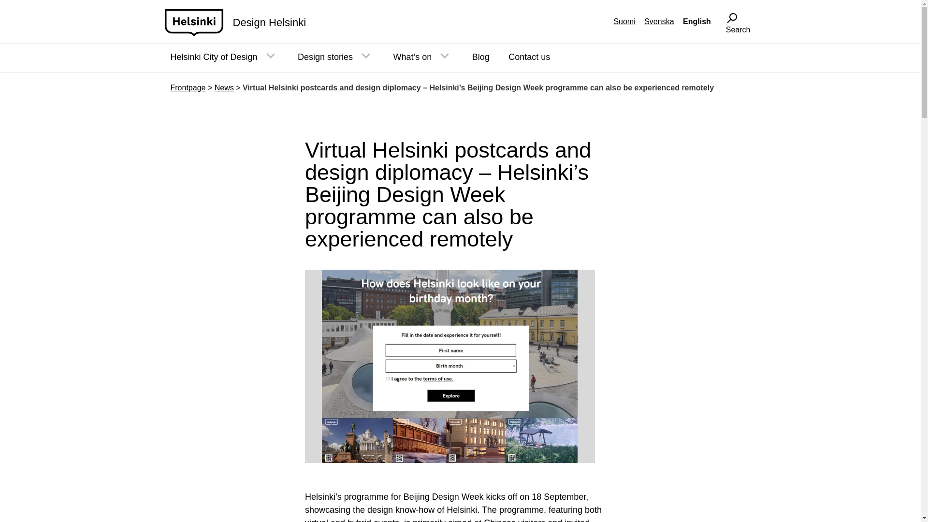  What do you see at coordinates (213, 57) in the screenshot?
I see `Helsinki City of Design` at bounding box center [213, 57].